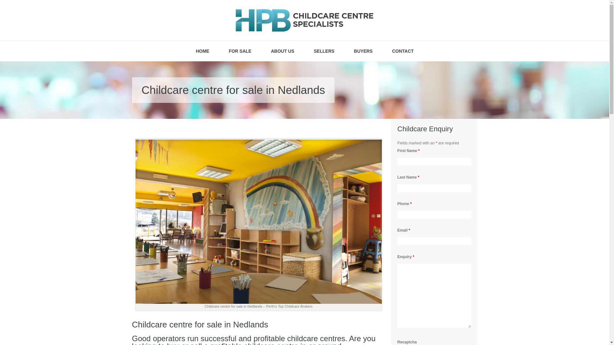  Describe the element at coordinates (283, 51) in the screenshot. I see `ABOUT US` at that location.